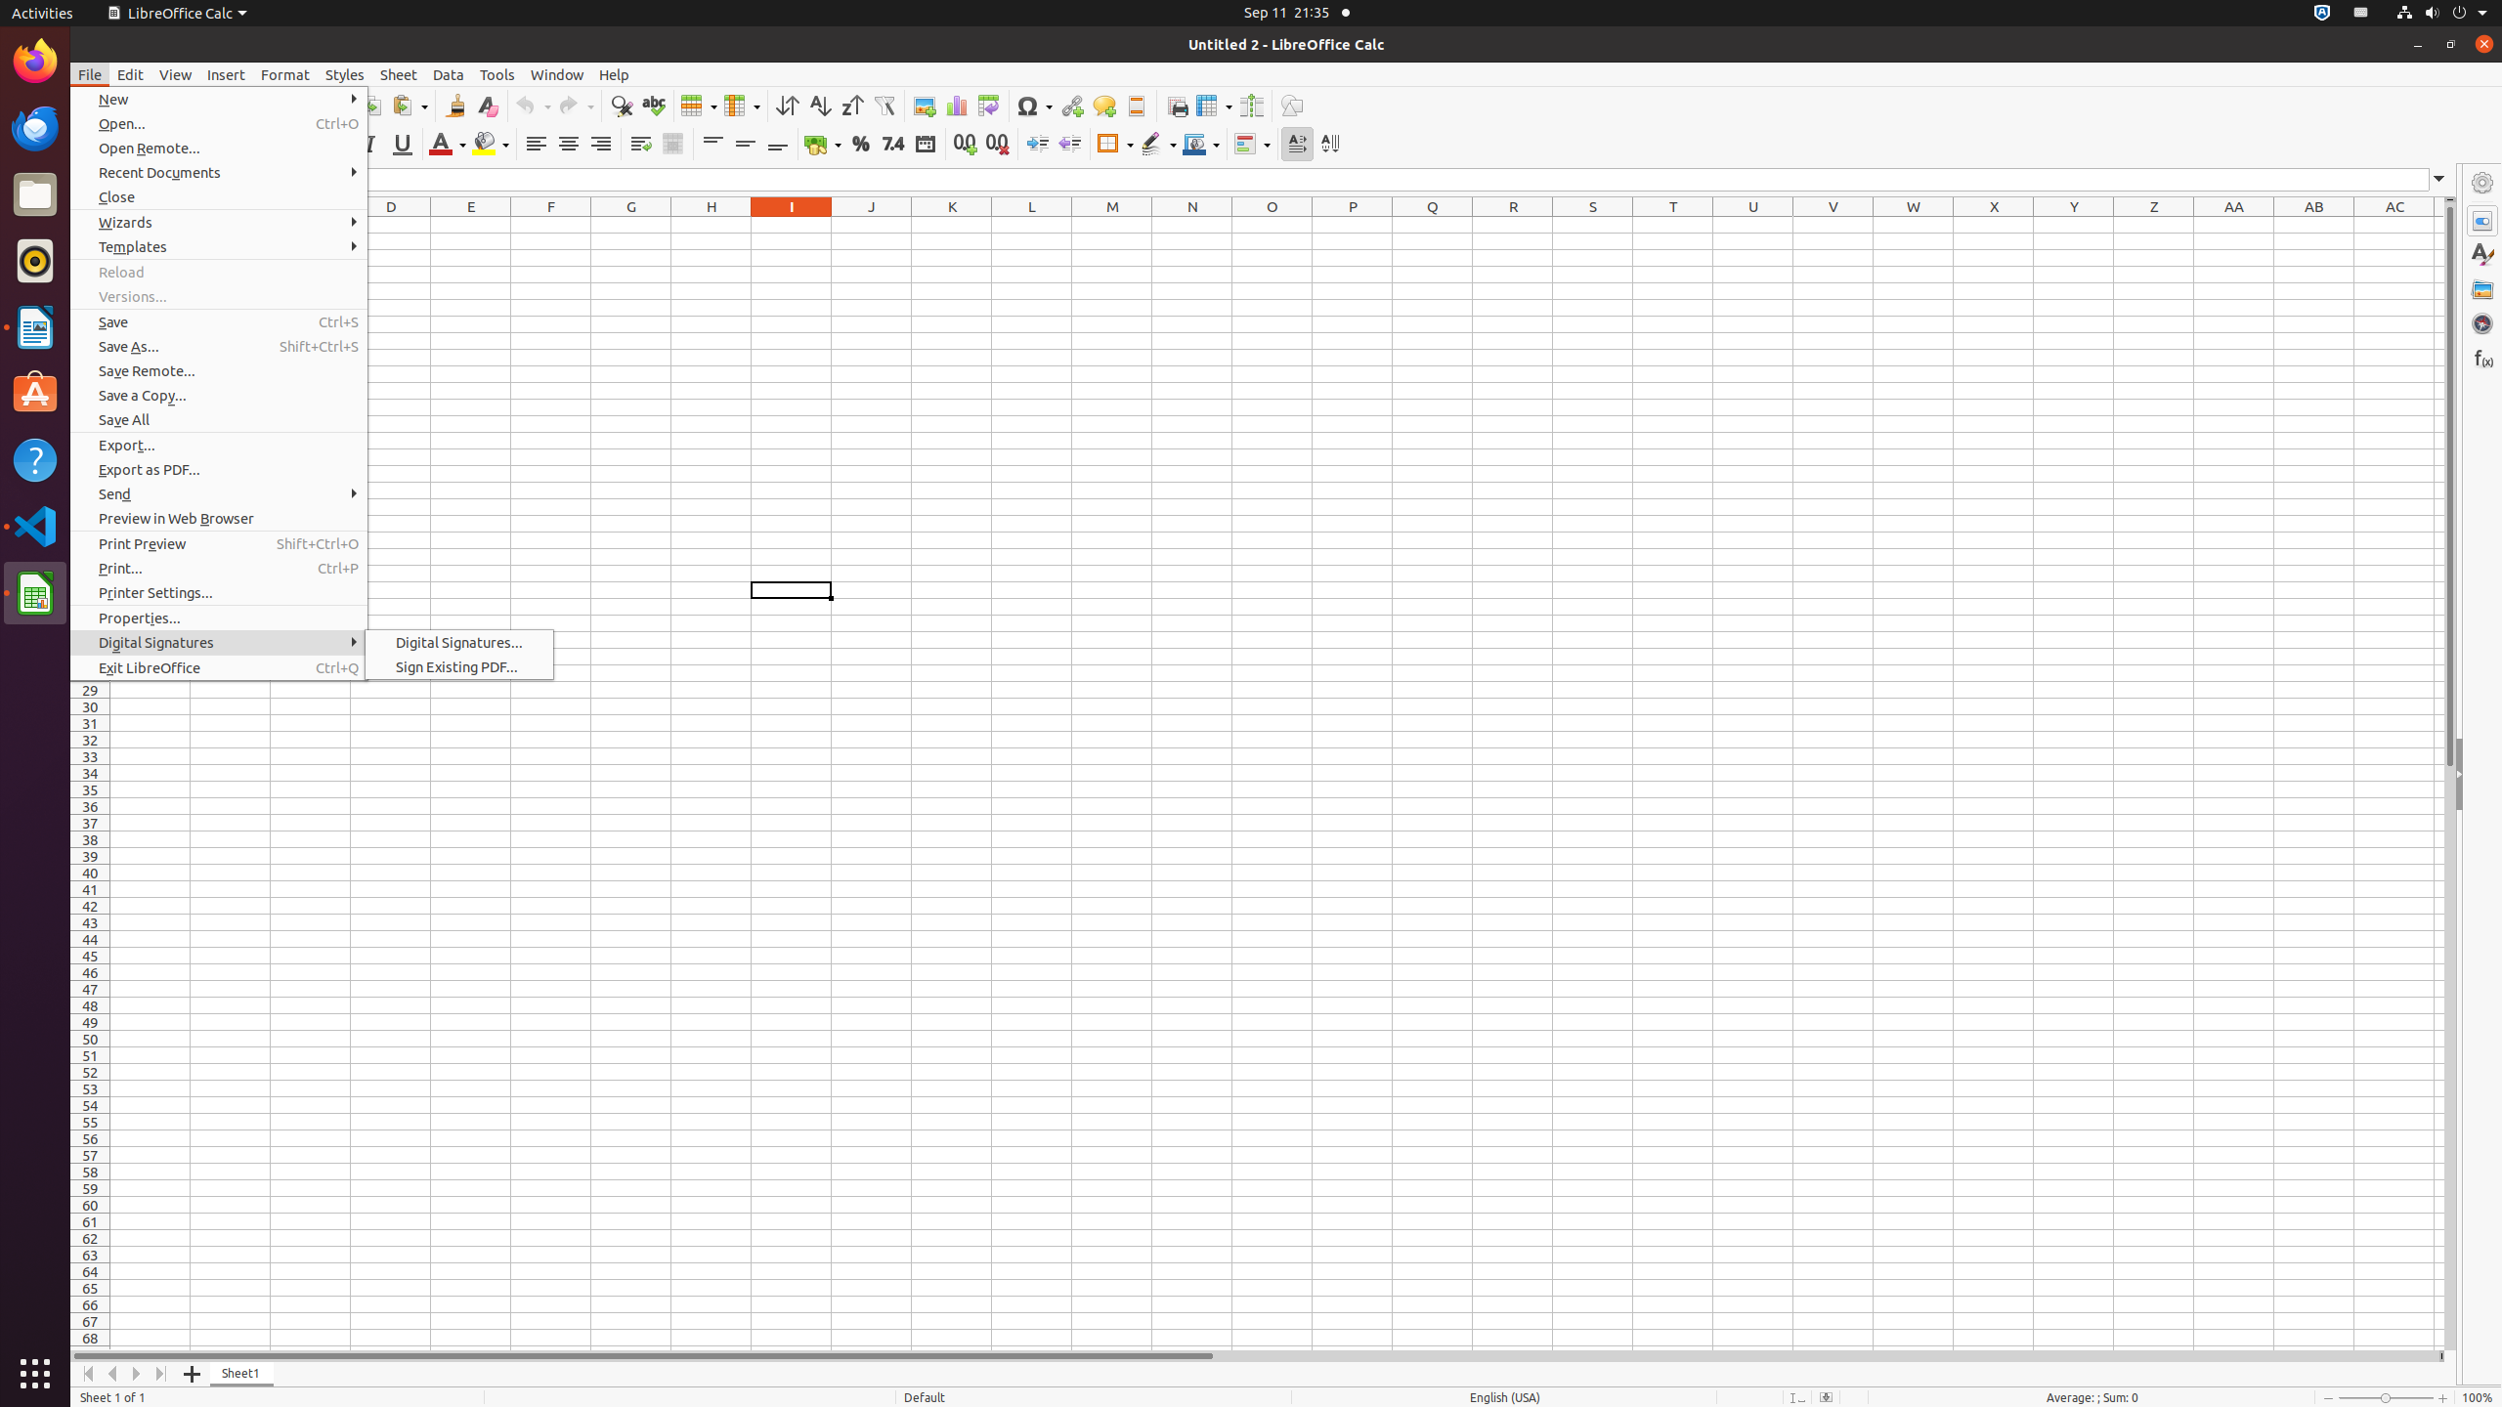  I want to click on Versions..., so click(219, 297).